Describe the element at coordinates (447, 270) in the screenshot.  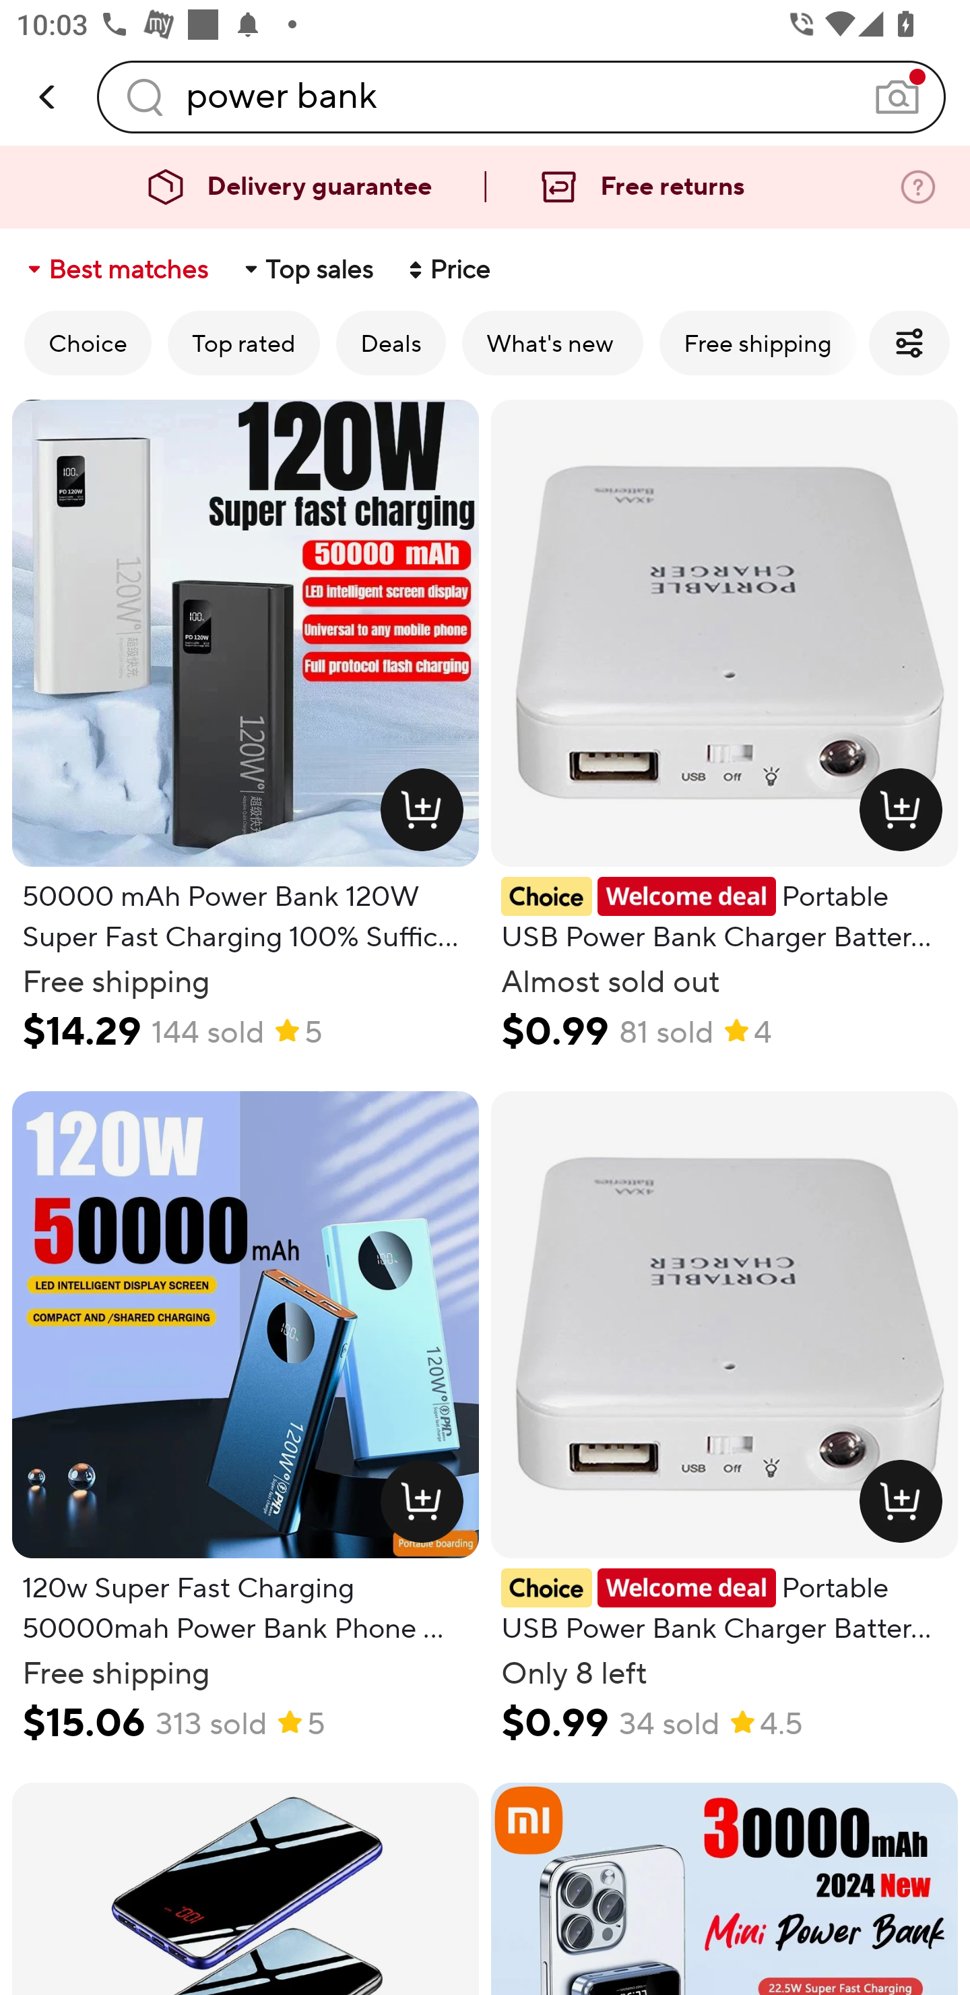
I see `Price` at that location.